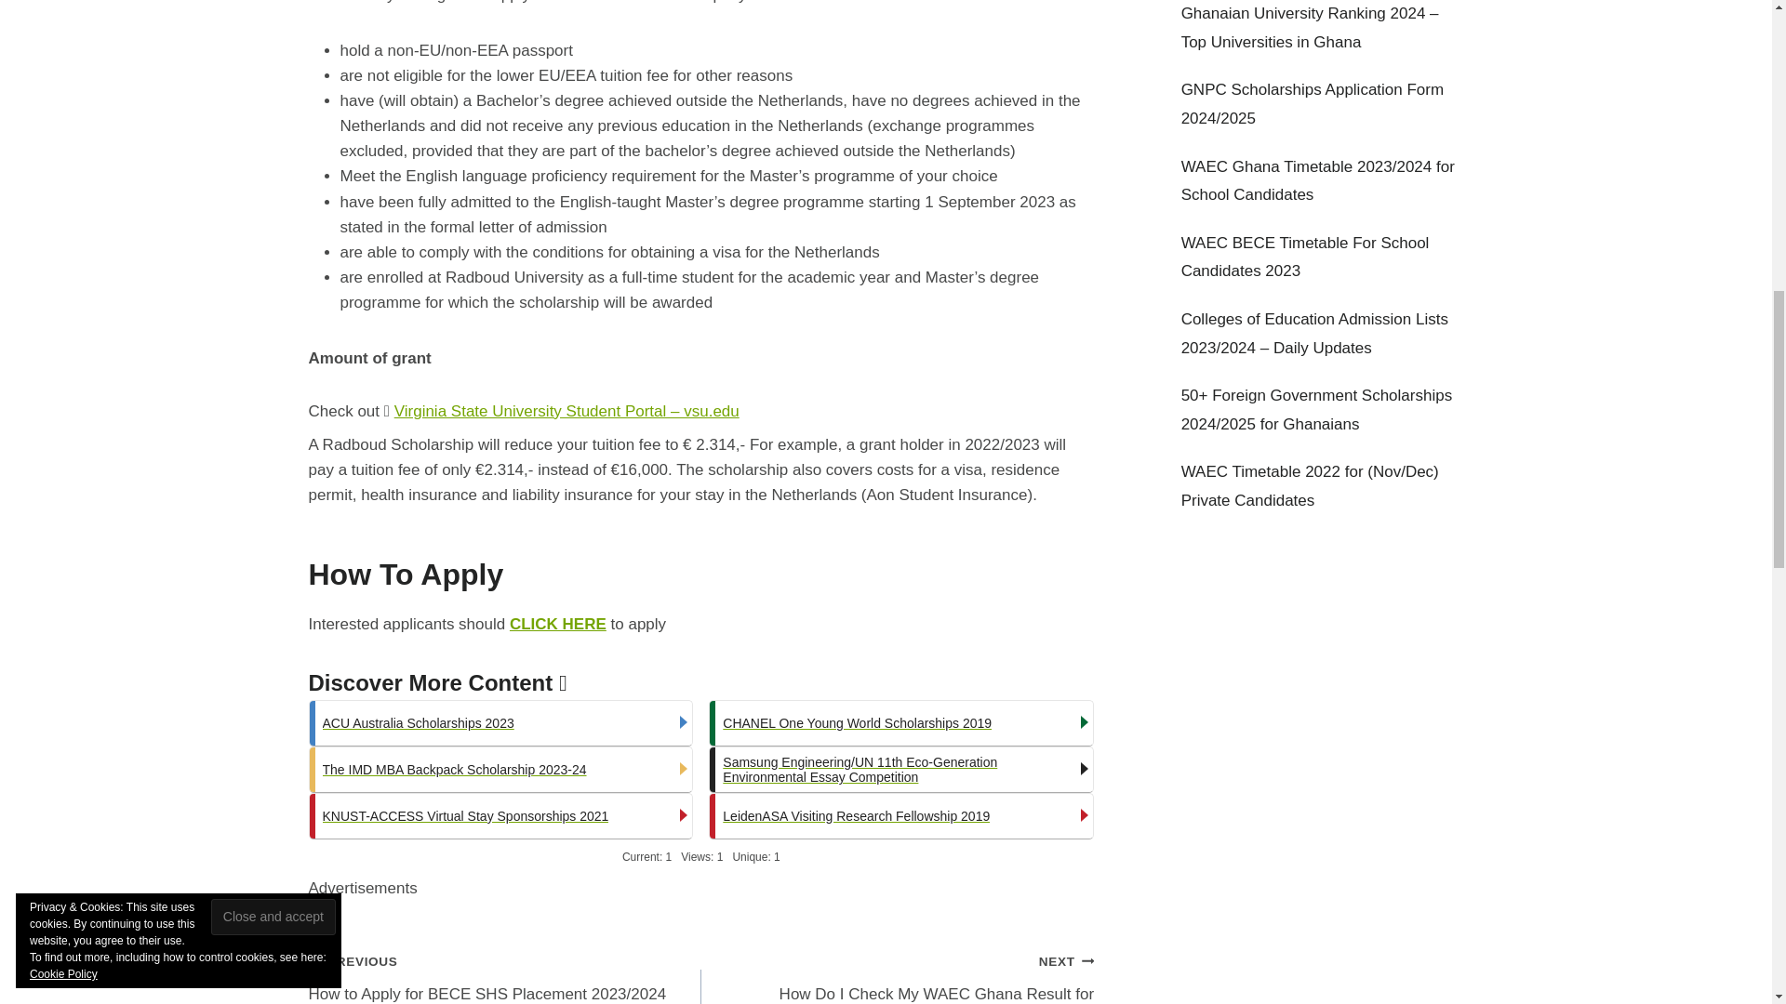  Describe the element at coordinates (501, 723) in the screenshot. I see `ACU Australia Scholarships 2023` at that location.